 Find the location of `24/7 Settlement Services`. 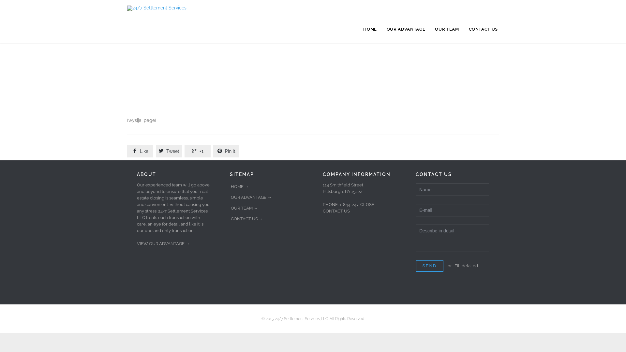

24/7 Settlement Services is located at coordinates (181, 8).